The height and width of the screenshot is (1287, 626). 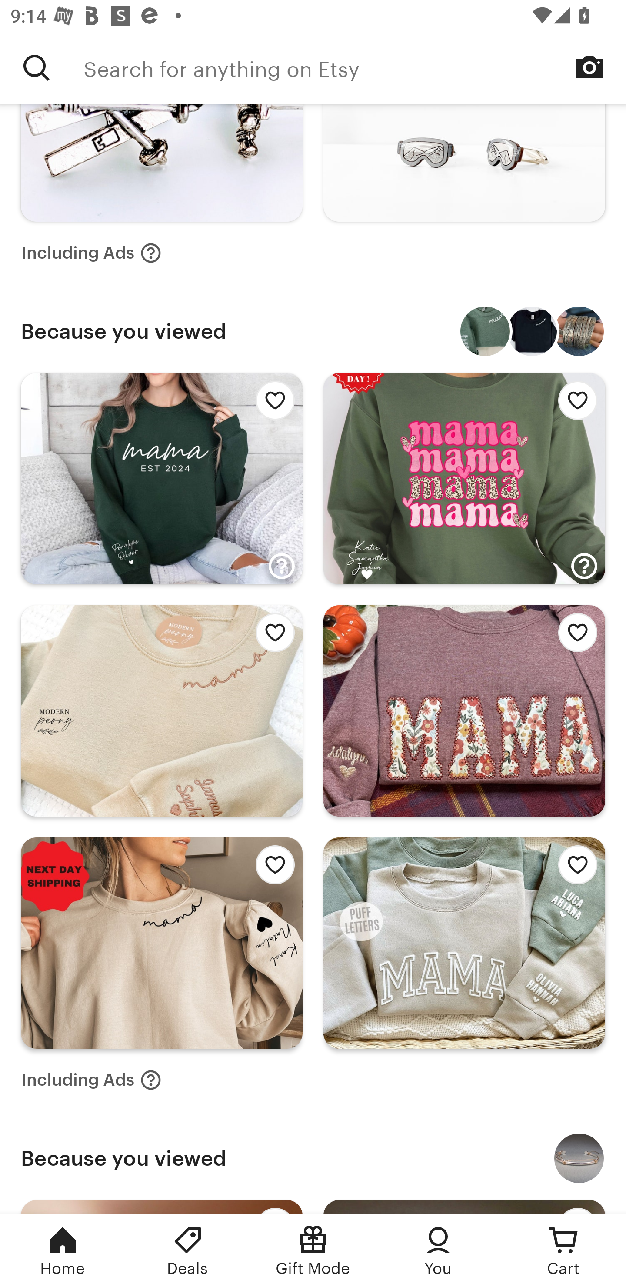 What do you see at coordinates (313, 1250) in the screenshot?
I see `Gift Mode` at bounding box center [313, 1250].